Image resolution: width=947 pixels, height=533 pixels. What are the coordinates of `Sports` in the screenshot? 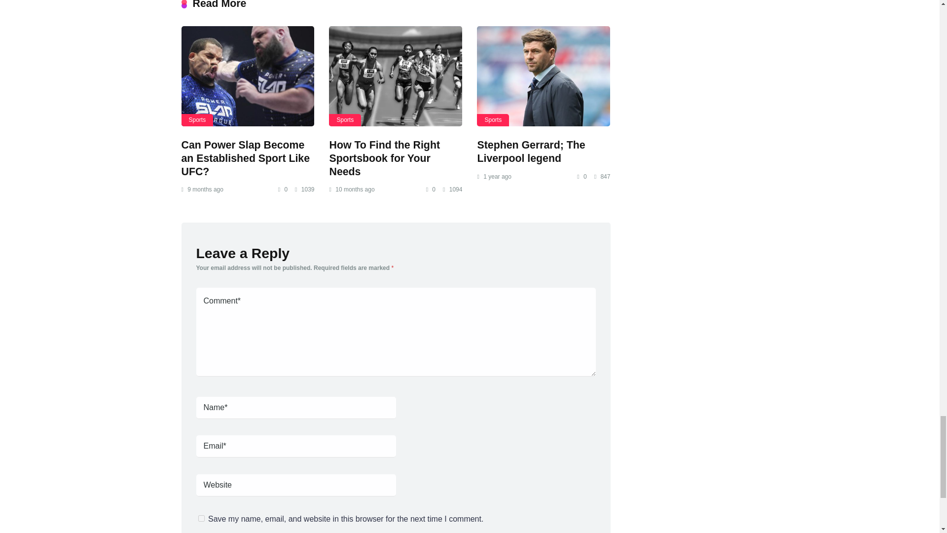 It's located at (493, 120).